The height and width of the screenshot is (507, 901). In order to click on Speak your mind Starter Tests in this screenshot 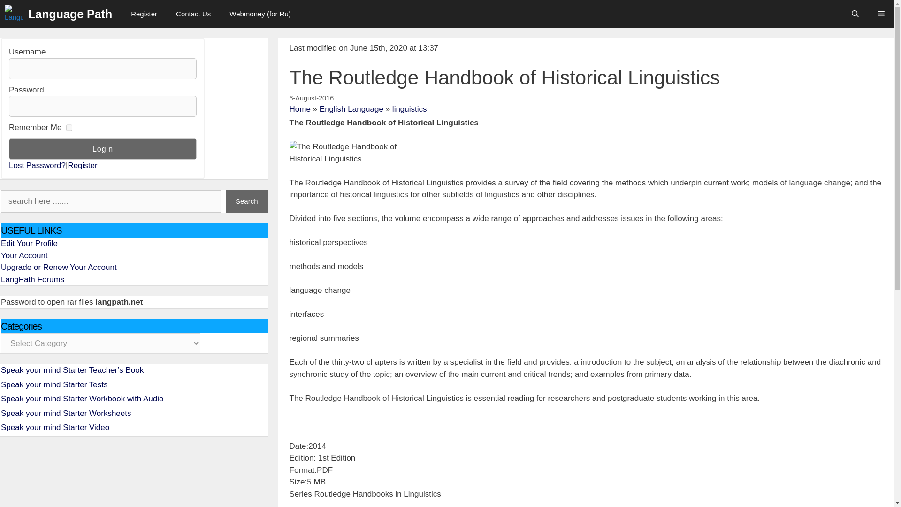, I will do `click(53, 385)`.